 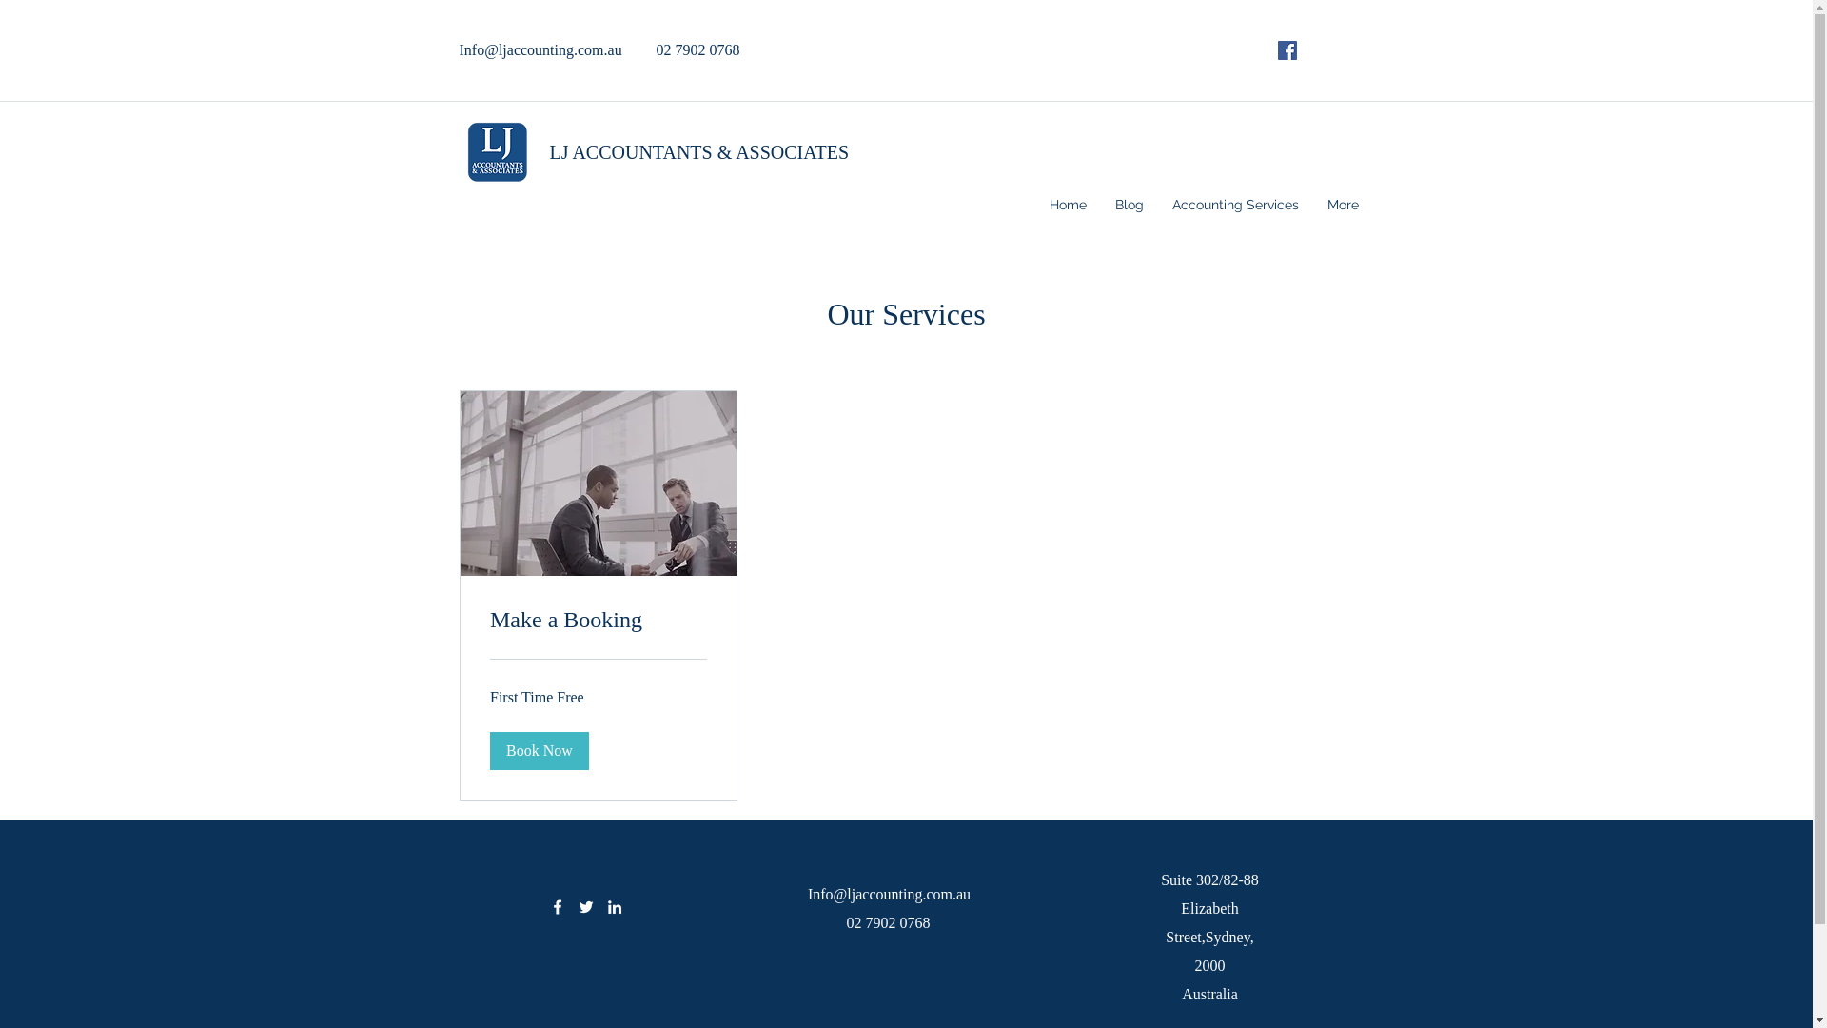 What do you see at coordinates (540, 49) in the screenshot?
I see `Info@ljaccounting.com.au` at bounding box center [540, 49].